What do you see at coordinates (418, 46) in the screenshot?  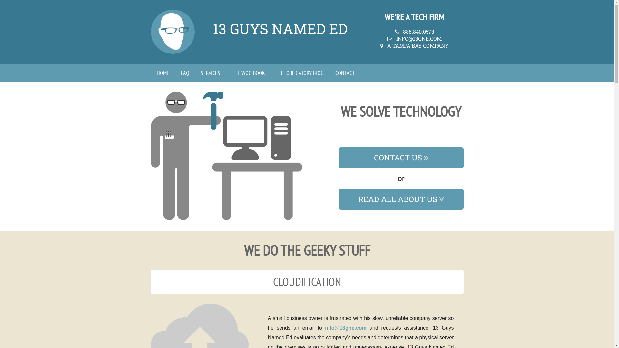 I see `A TAMPA BAY COMPANY` at bounding box center [418, 46].